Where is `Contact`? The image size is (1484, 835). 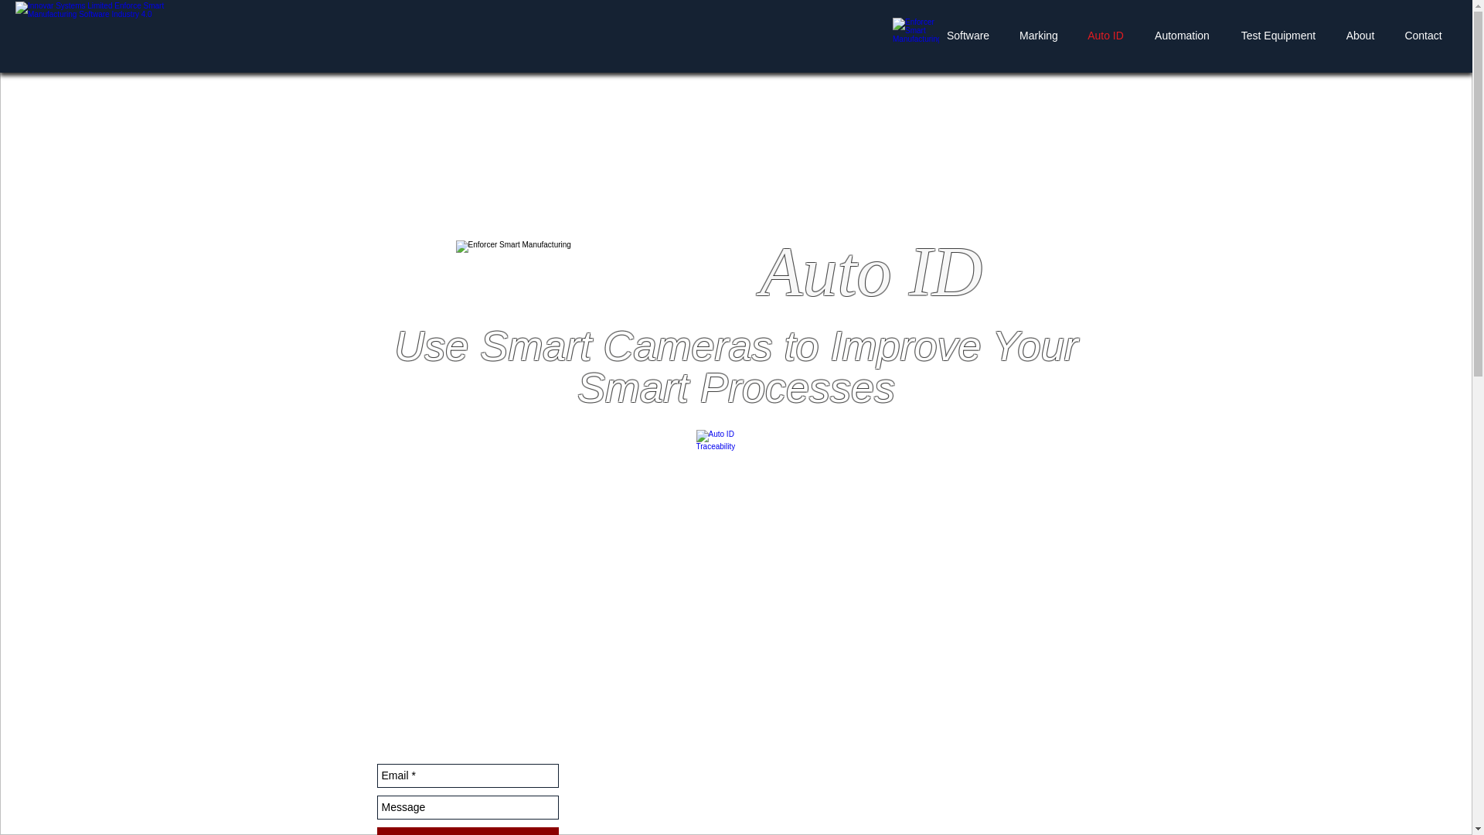 Contact is located at coordinates (1423, 36).